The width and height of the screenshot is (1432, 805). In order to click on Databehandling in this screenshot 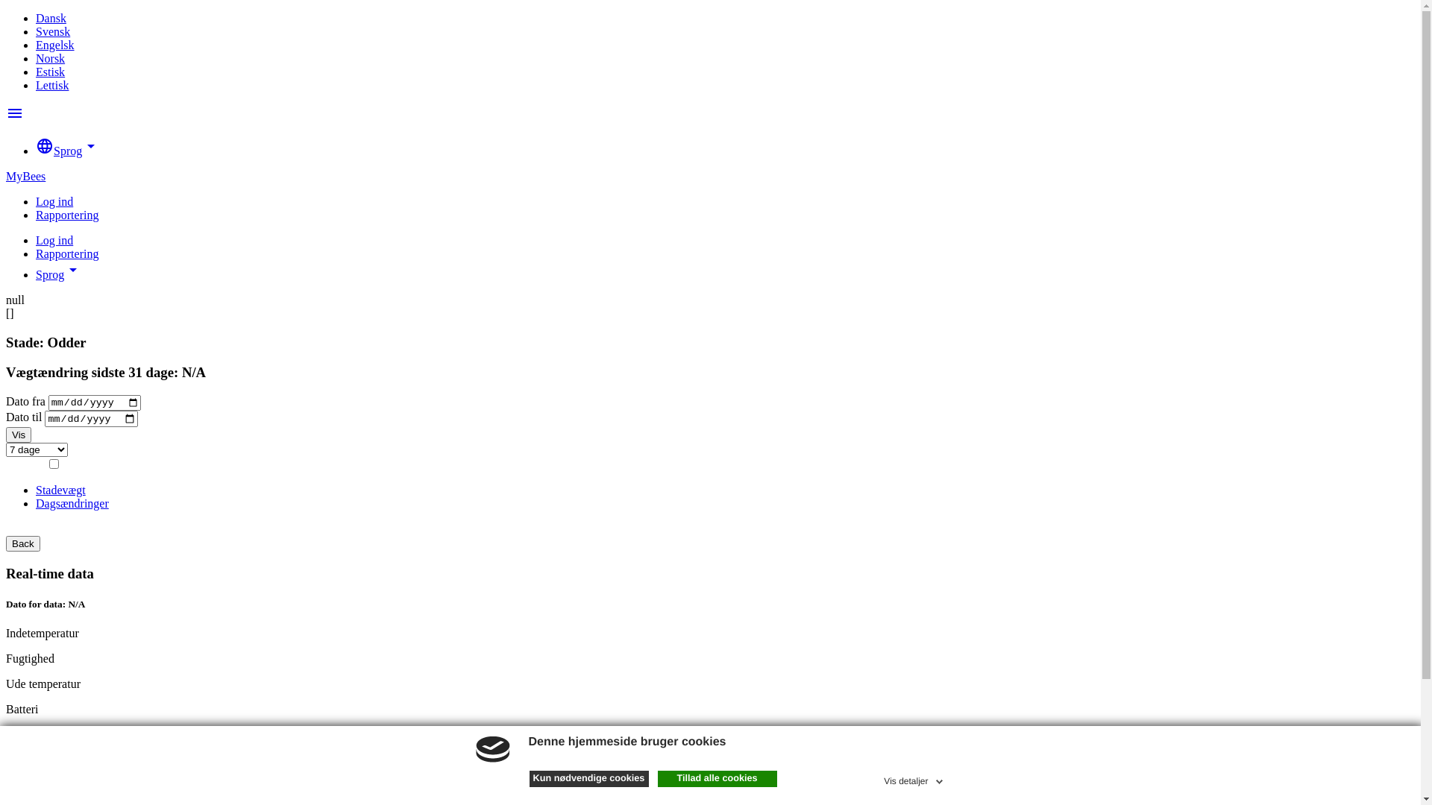, I will do `click(73, 793)`.